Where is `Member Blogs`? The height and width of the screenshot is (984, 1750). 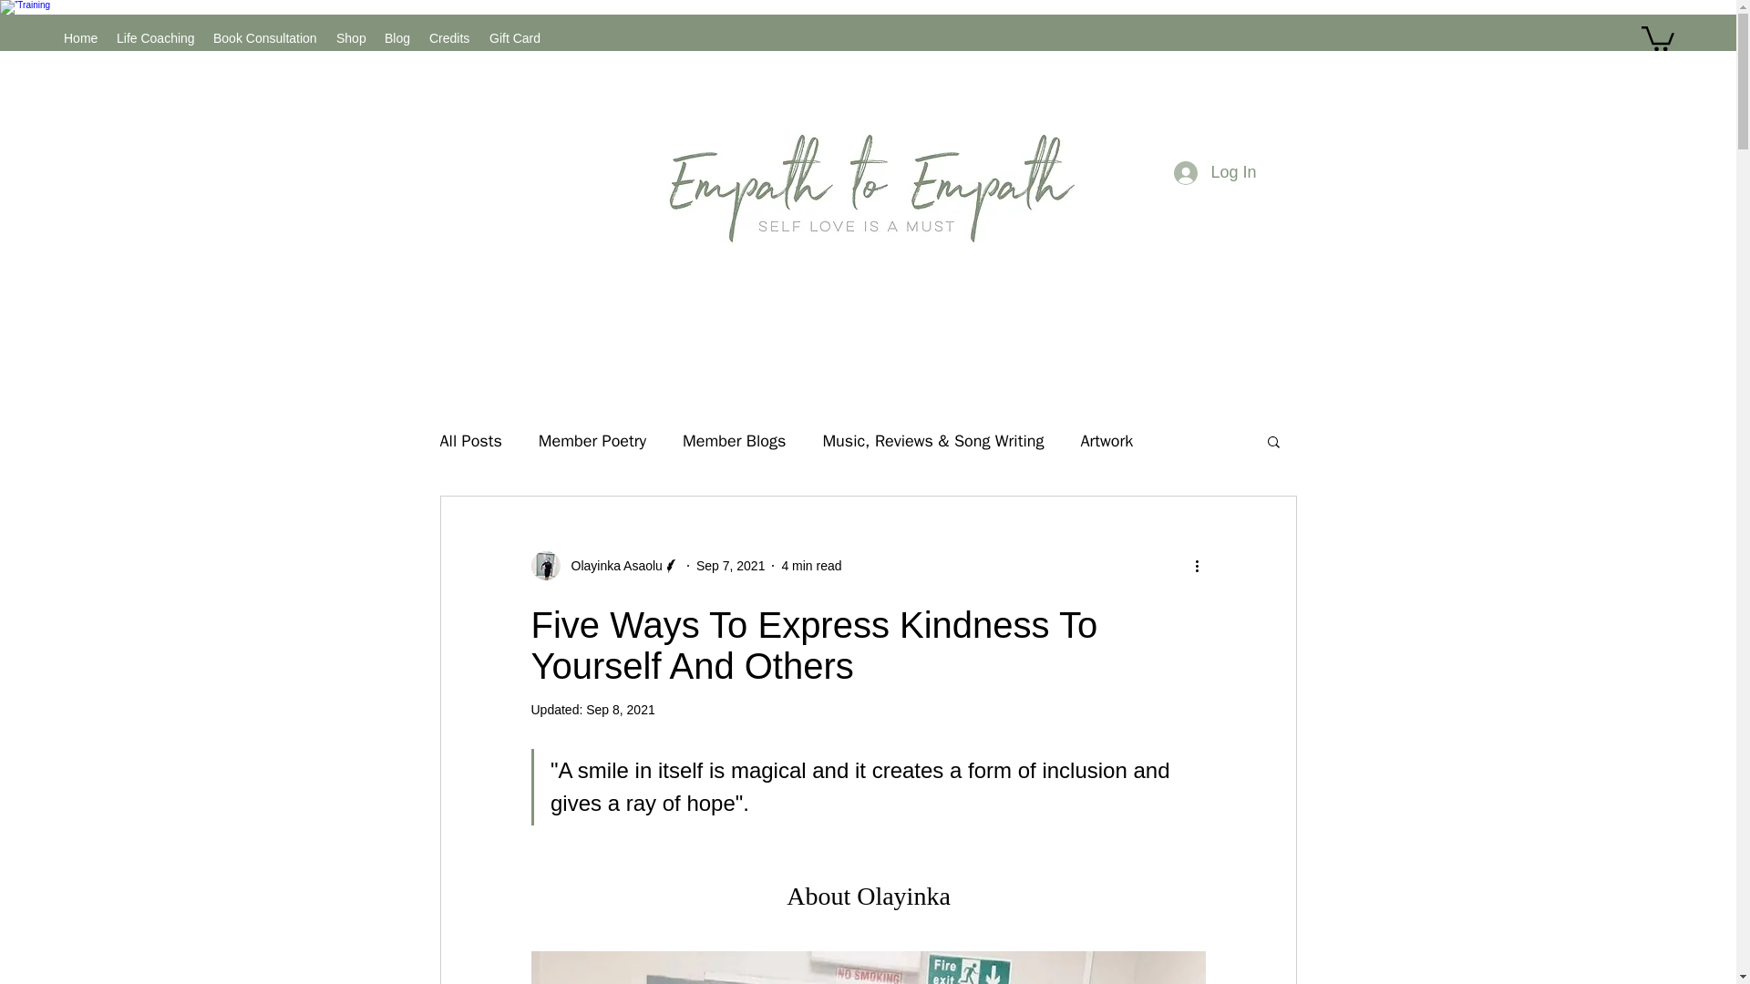
Member Blogs is located at coordinates (734, 440).